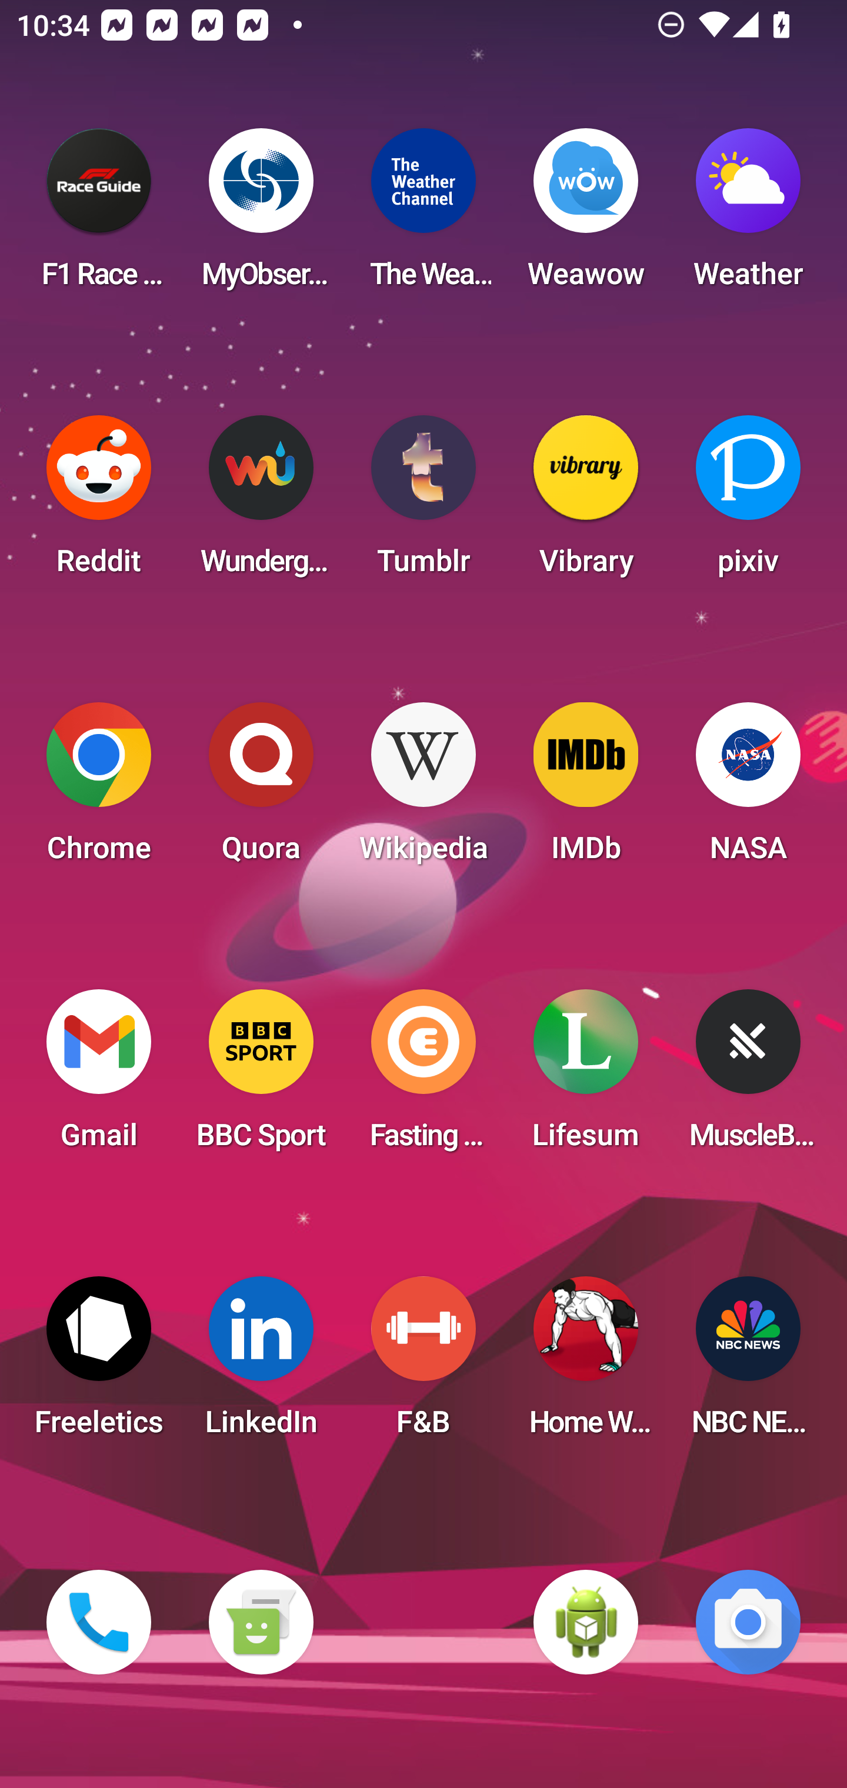 This screenshot has width=847, height=1788. What do you see at coordinates (99, 1363) in the screenshot?
I see `Freeletics` at bounding box center [99, 1363].